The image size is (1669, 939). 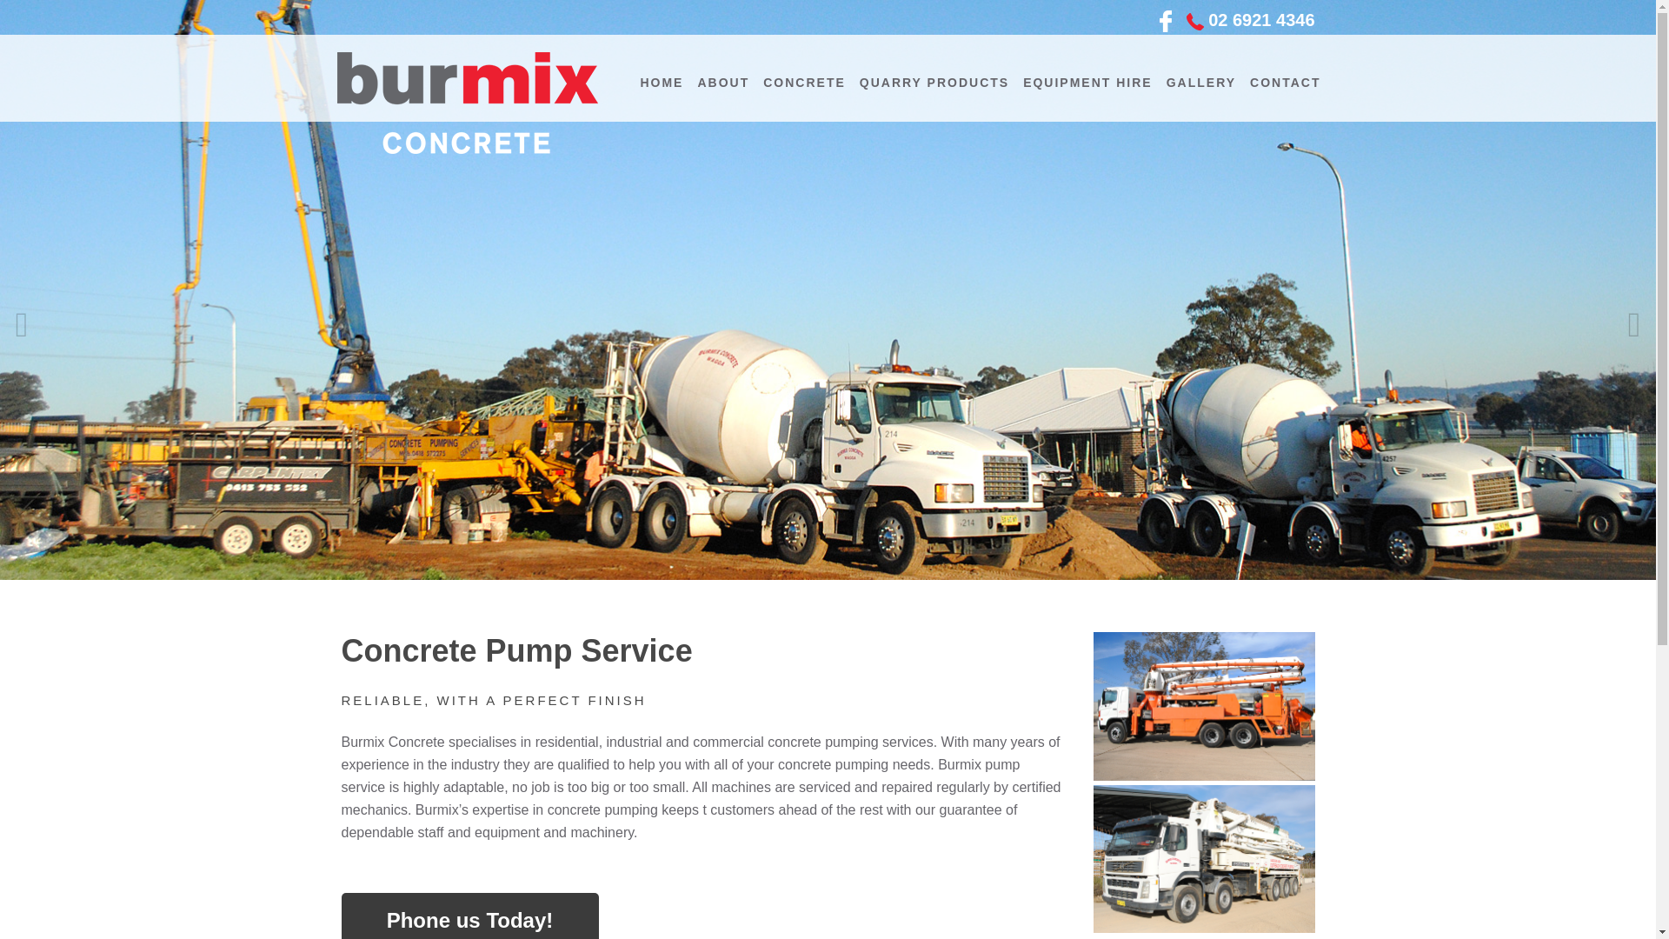 I want to click on QUARRY PRODUCTS, so click(x=934, y=78).